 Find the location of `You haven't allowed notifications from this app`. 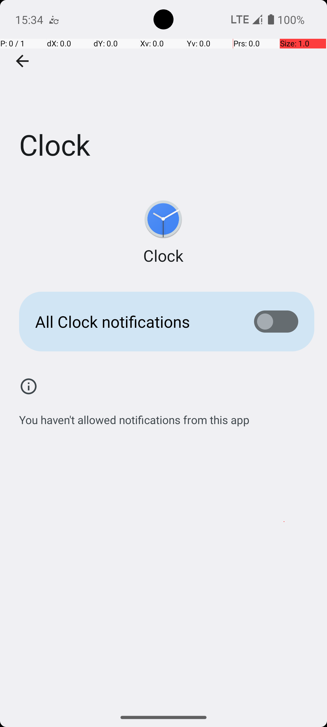

You haven't allowed notifications from this app is located at coordinates (134, 417).